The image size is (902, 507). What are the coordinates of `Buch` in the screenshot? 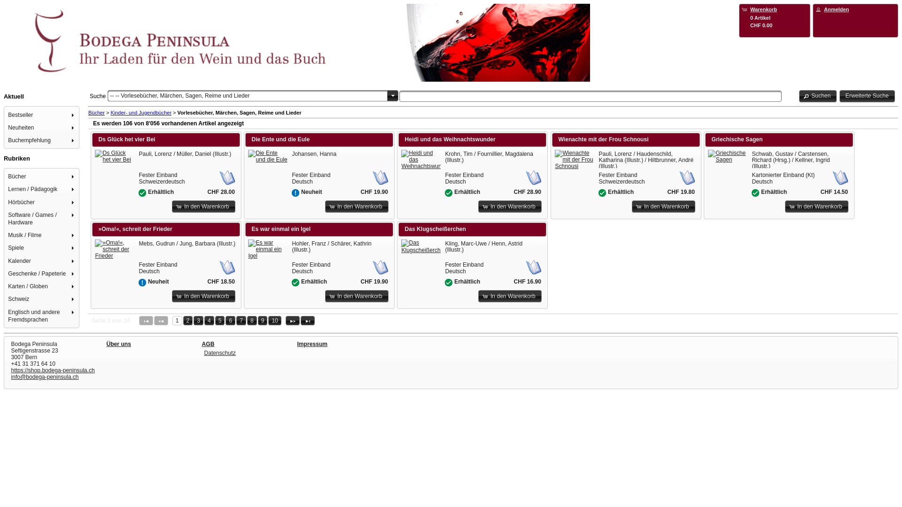 It's located at (534, 267).